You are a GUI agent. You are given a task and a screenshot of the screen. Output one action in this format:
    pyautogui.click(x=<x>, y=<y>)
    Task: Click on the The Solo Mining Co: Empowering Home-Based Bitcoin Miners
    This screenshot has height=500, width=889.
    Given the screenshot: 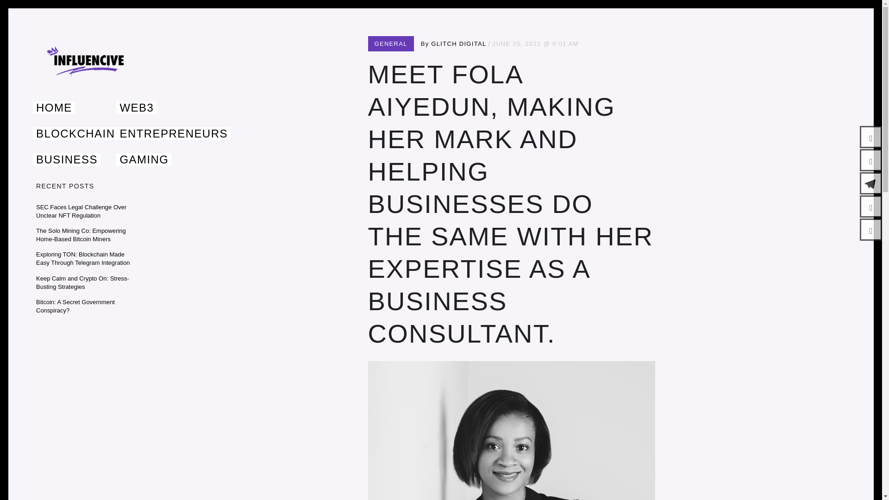 What is the action you would take?
    pyautogui.click(x=81, y=235)
    